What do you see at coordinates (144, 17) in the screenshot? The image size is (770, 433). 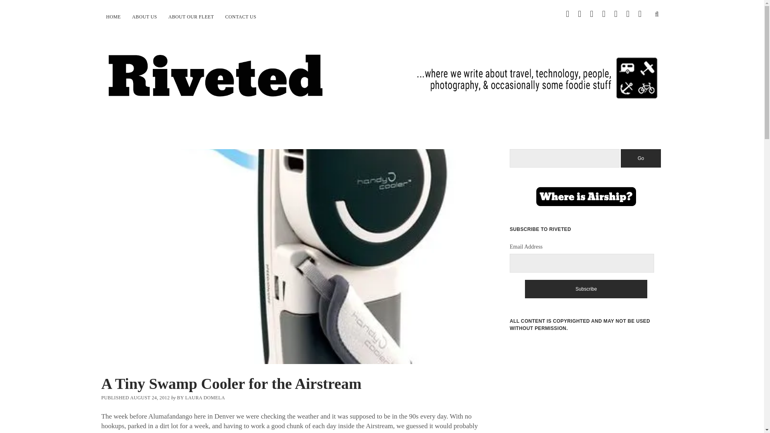 I see `ABOUT US` at bounding box center [144, 17].